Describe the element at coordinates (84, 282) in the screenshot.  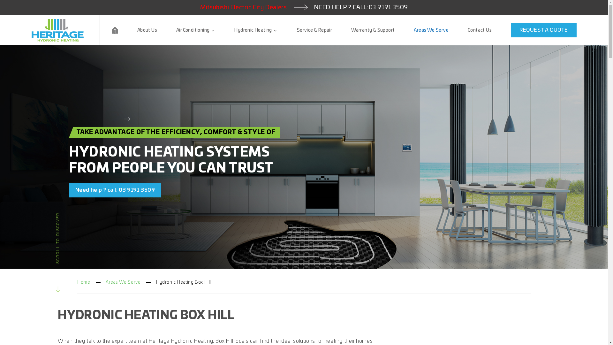
I see `Home` at that location.